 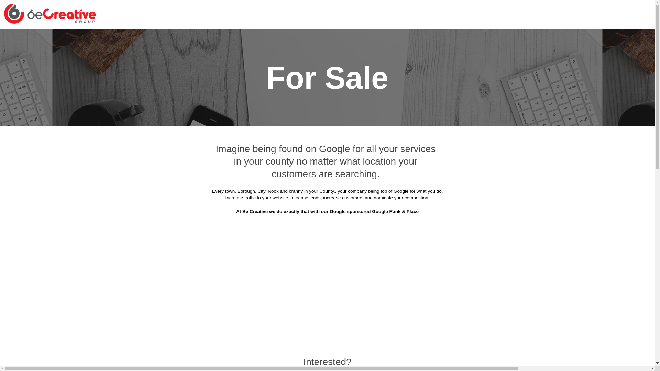 What do you see at coordinates (221, 38) in the screenshot?
I see `Aggregate Suppliers Cornwall` at bounding box center [221, 38].